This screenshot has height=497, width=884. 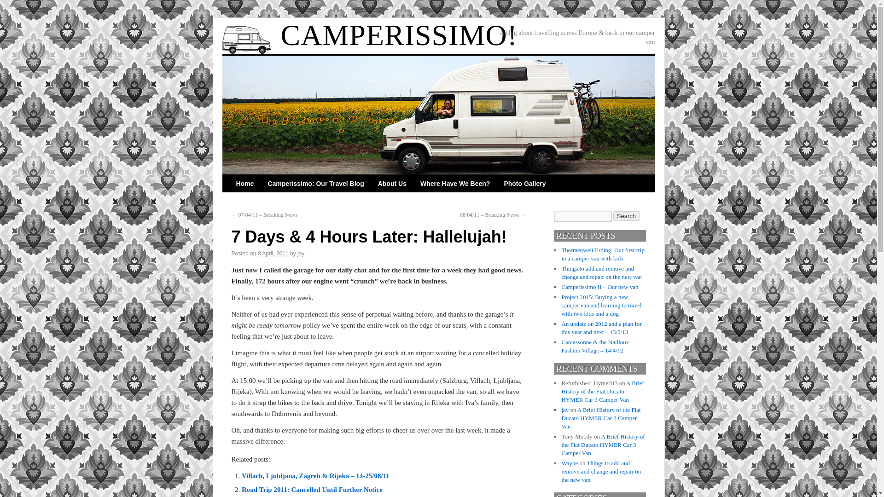 What do you see at coordinates (273, 254) in the screenshot?
I see `8 April, 2011` at bounding box center [273, 254].